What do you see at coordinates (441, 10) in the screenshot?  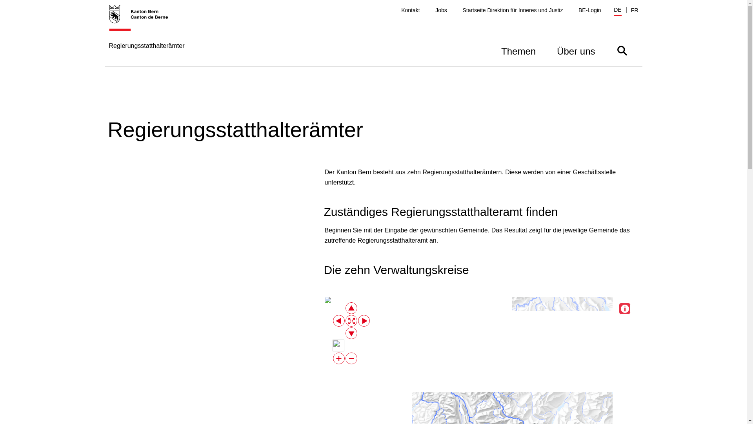 I see `Jobs` at bounding box center [441, 10].